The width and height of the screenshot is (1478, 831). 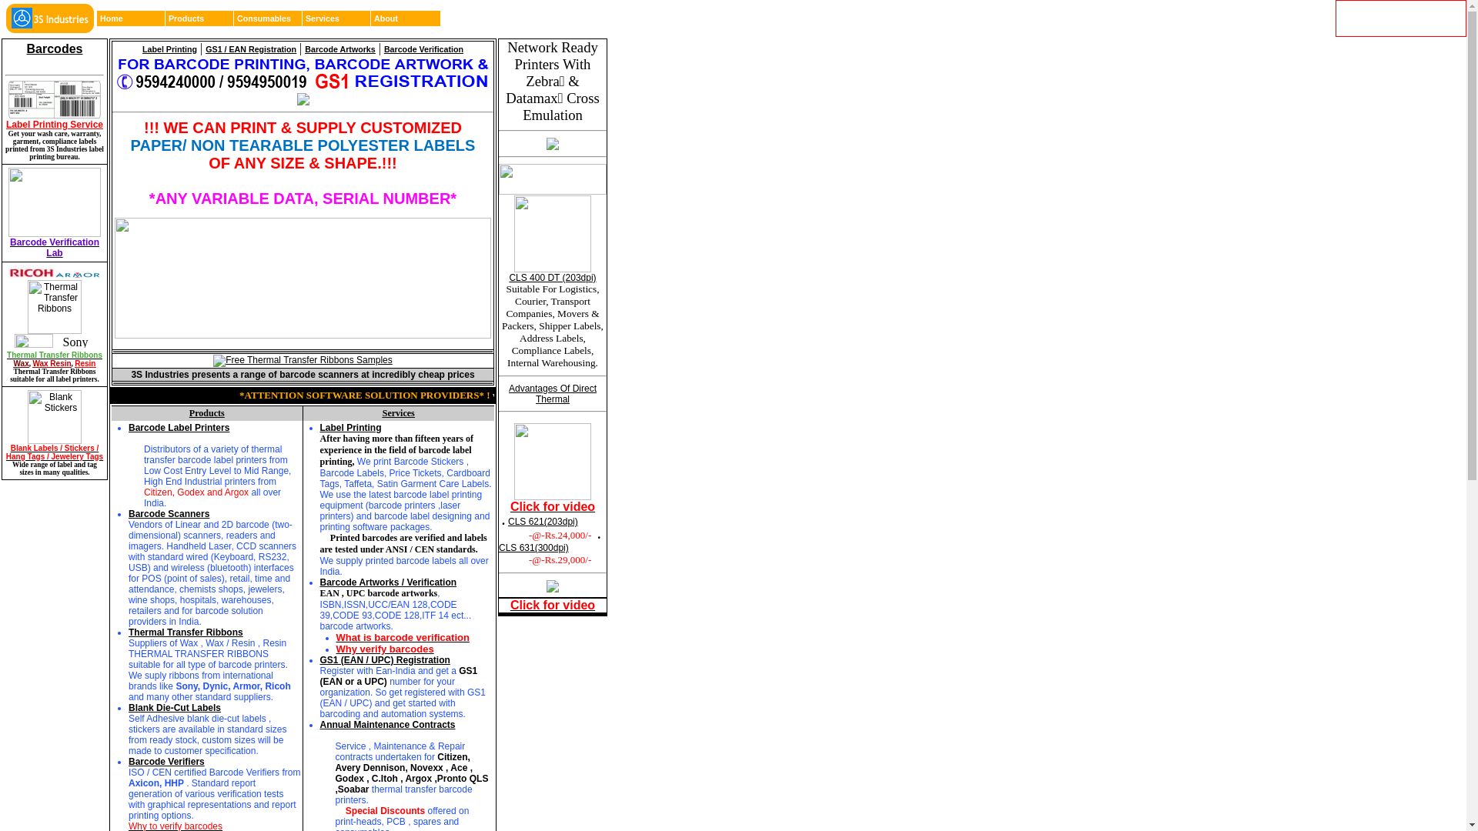 I want to click on Why verify barcodes, so click(x=385, y=649).